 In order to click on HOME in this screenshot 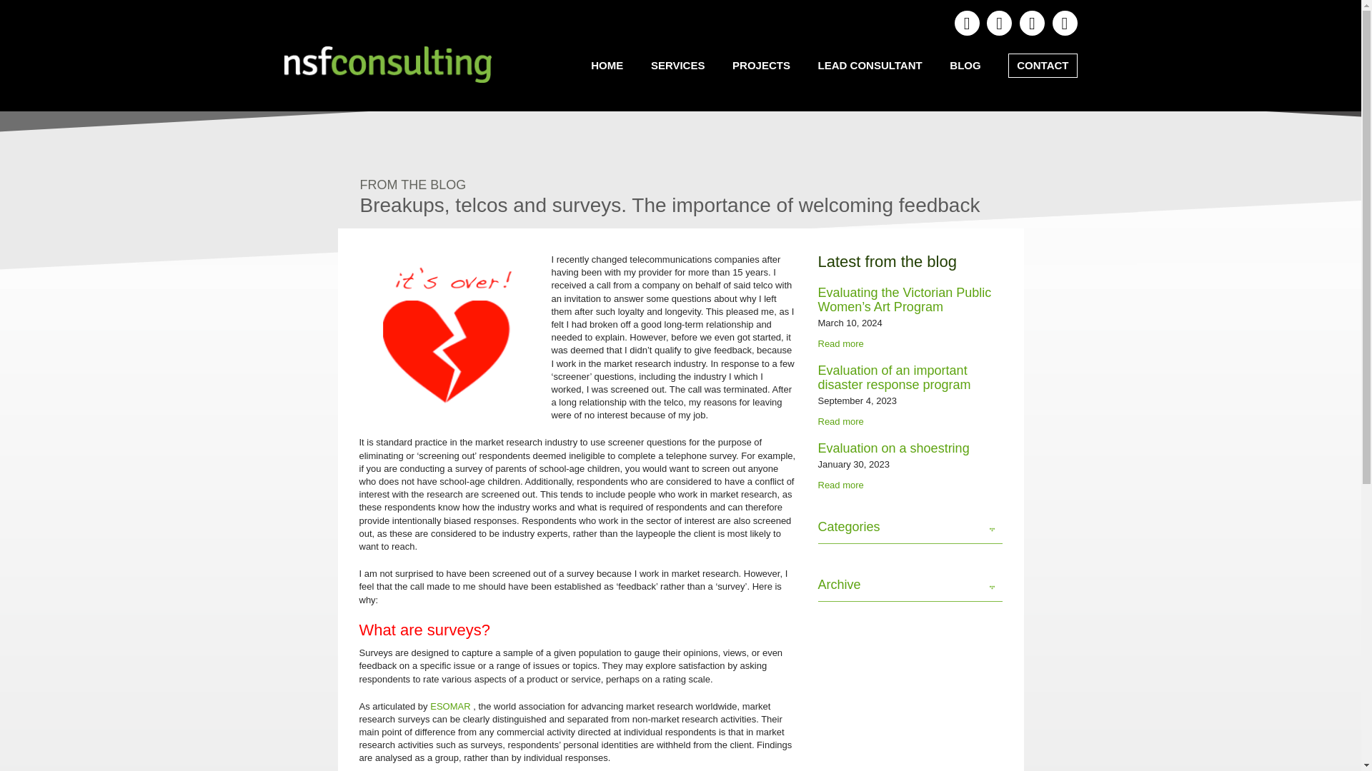, I will do `click(607, 66)`.